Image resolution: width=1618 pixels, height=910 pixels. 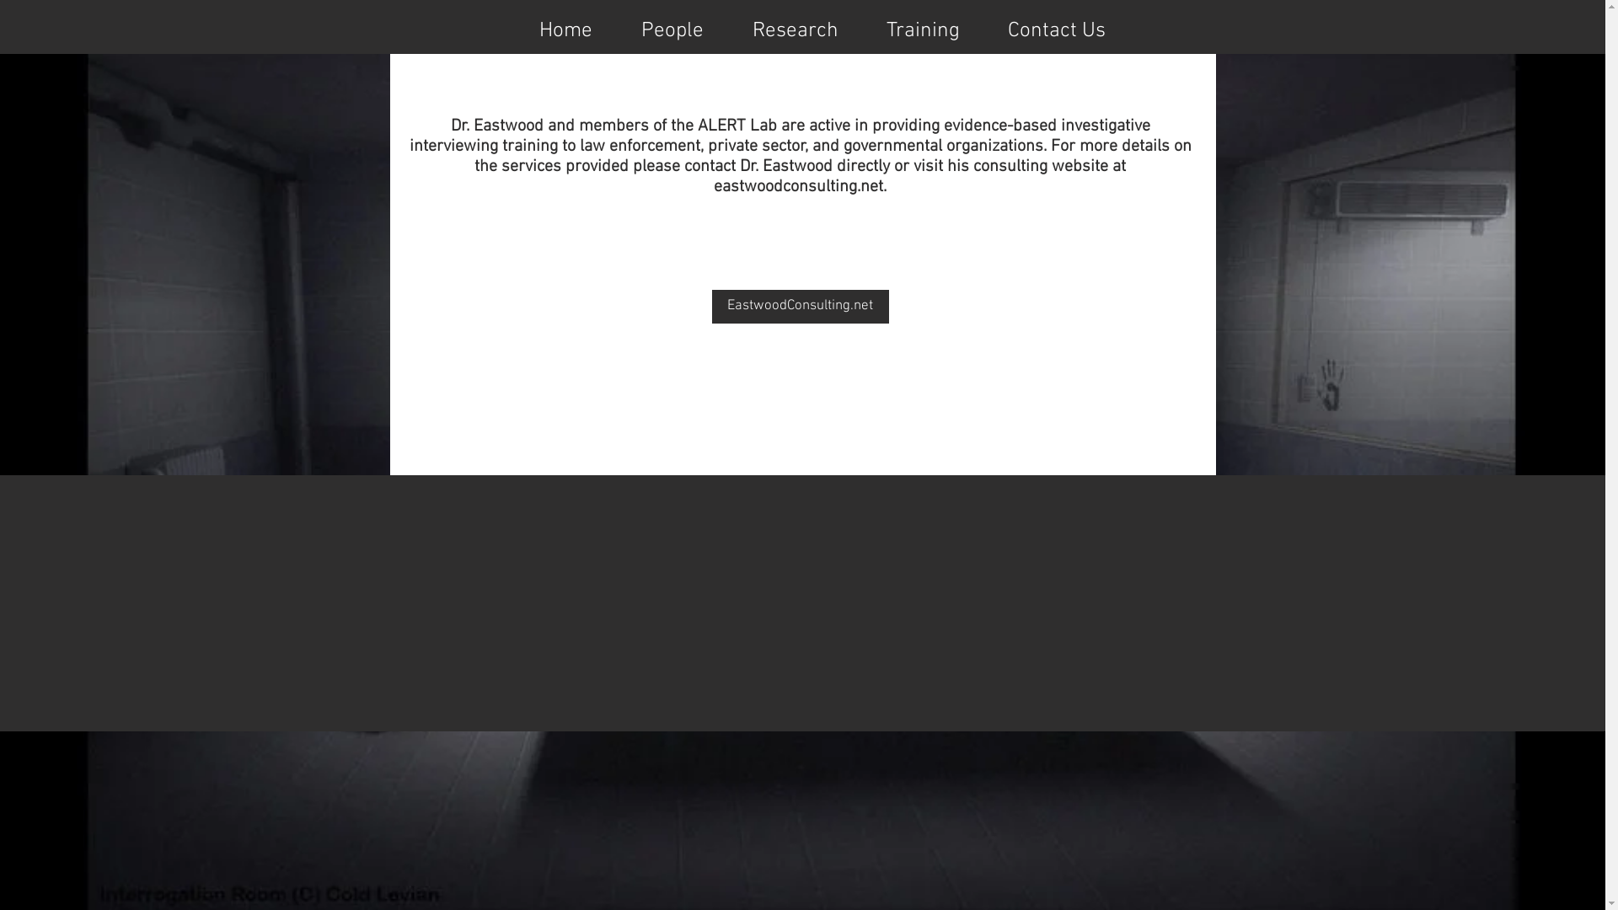 I want to click on Research, so click(x=796, y=27).